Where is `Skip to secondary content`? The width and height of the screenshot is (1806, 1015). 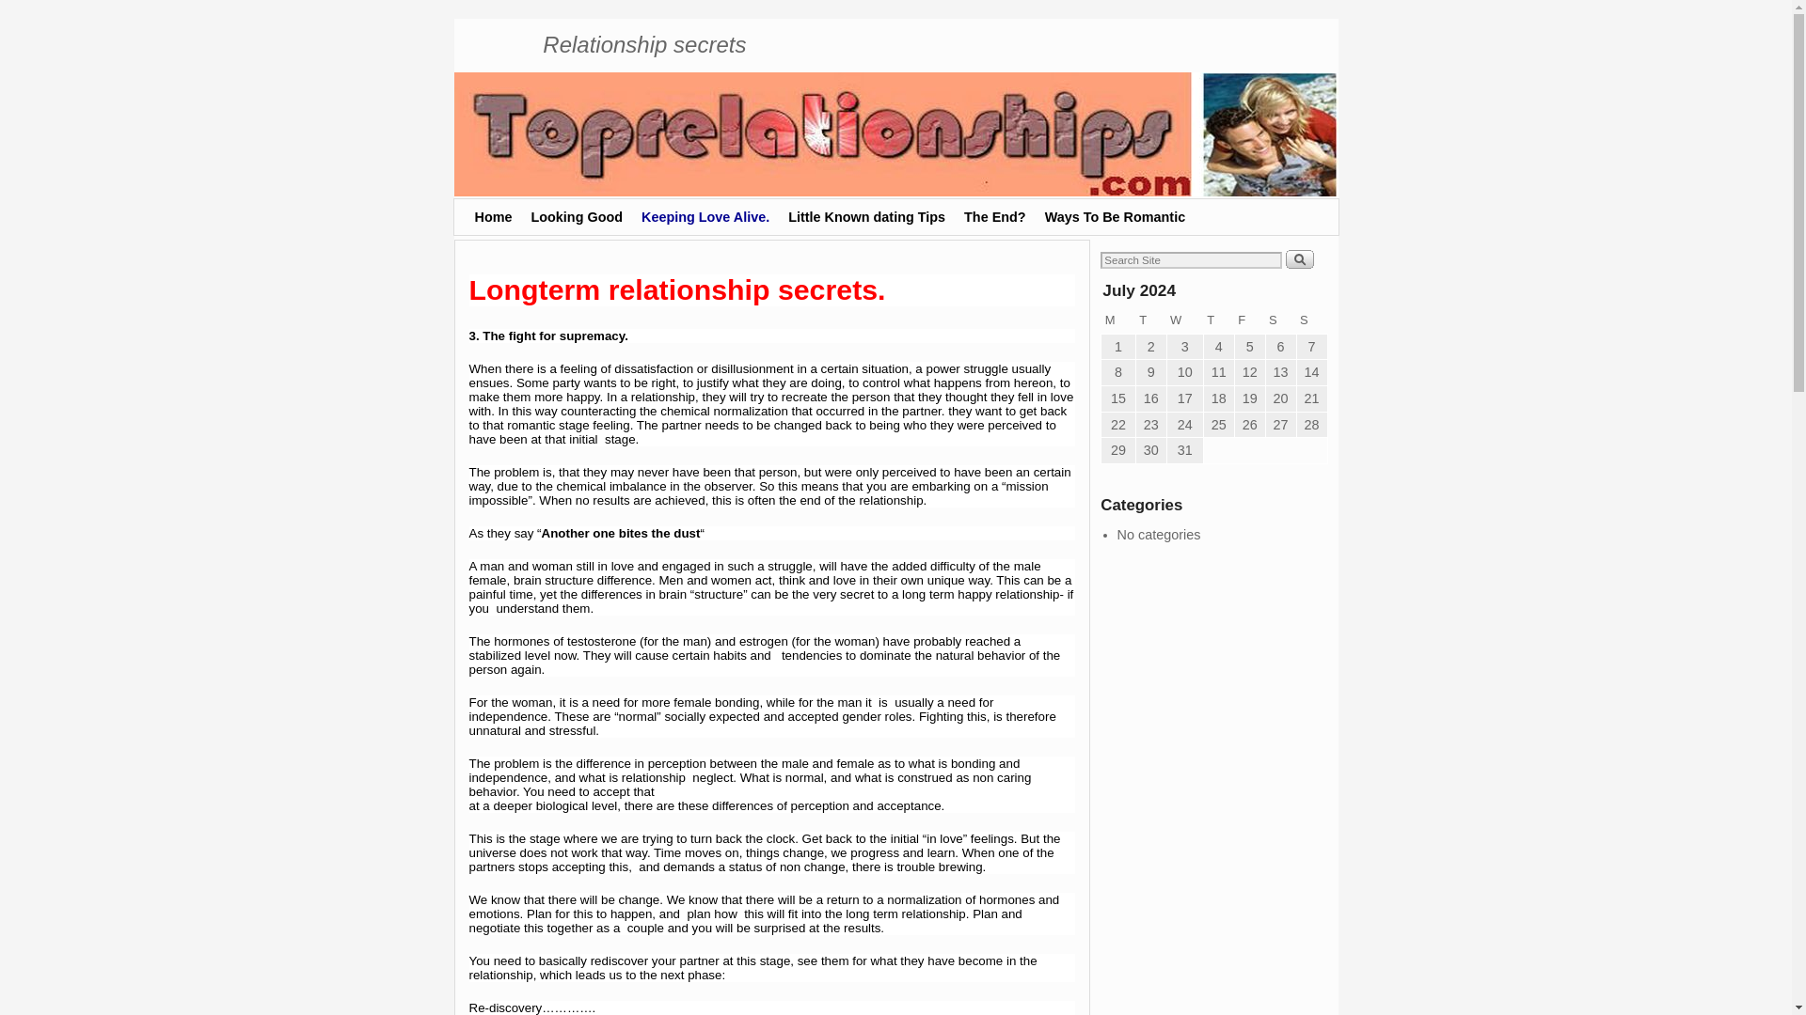 Skip to secondary content is located at coordinates (517, 205).